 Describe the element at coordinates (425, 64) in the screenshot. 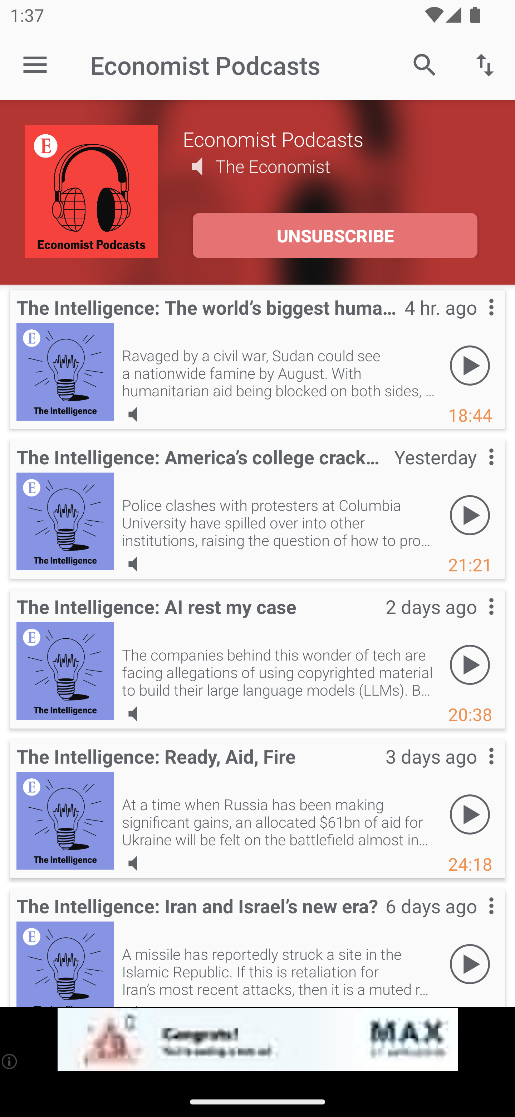

I see `Search` at that location.